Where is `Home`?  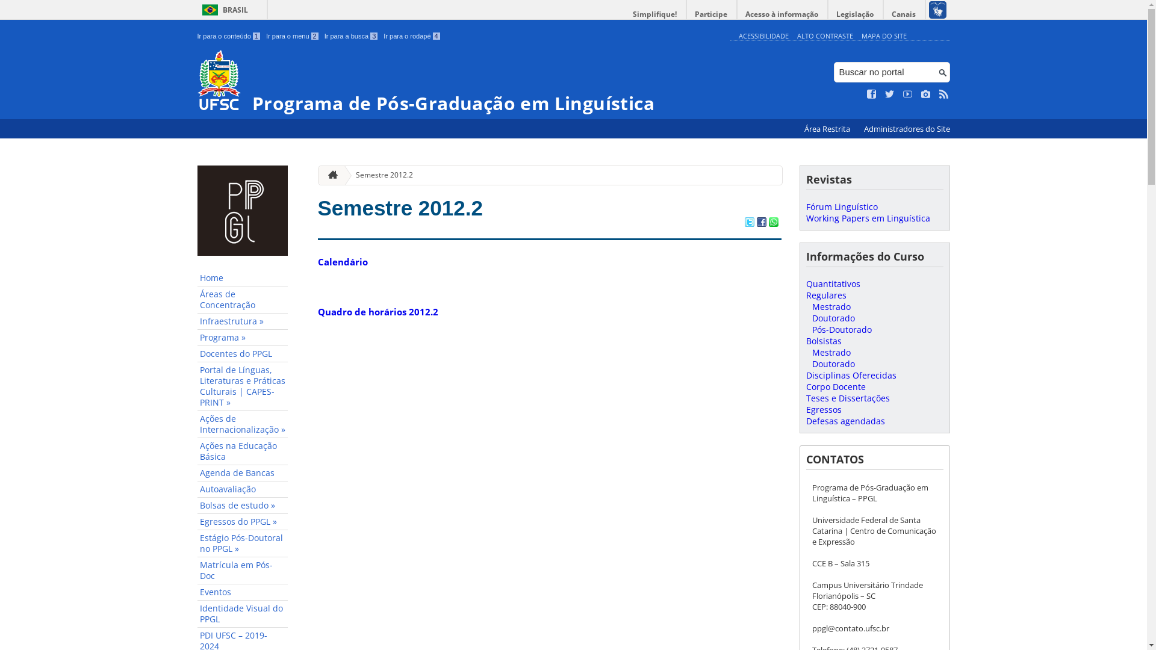 Home is located at coordinates (243, 278).